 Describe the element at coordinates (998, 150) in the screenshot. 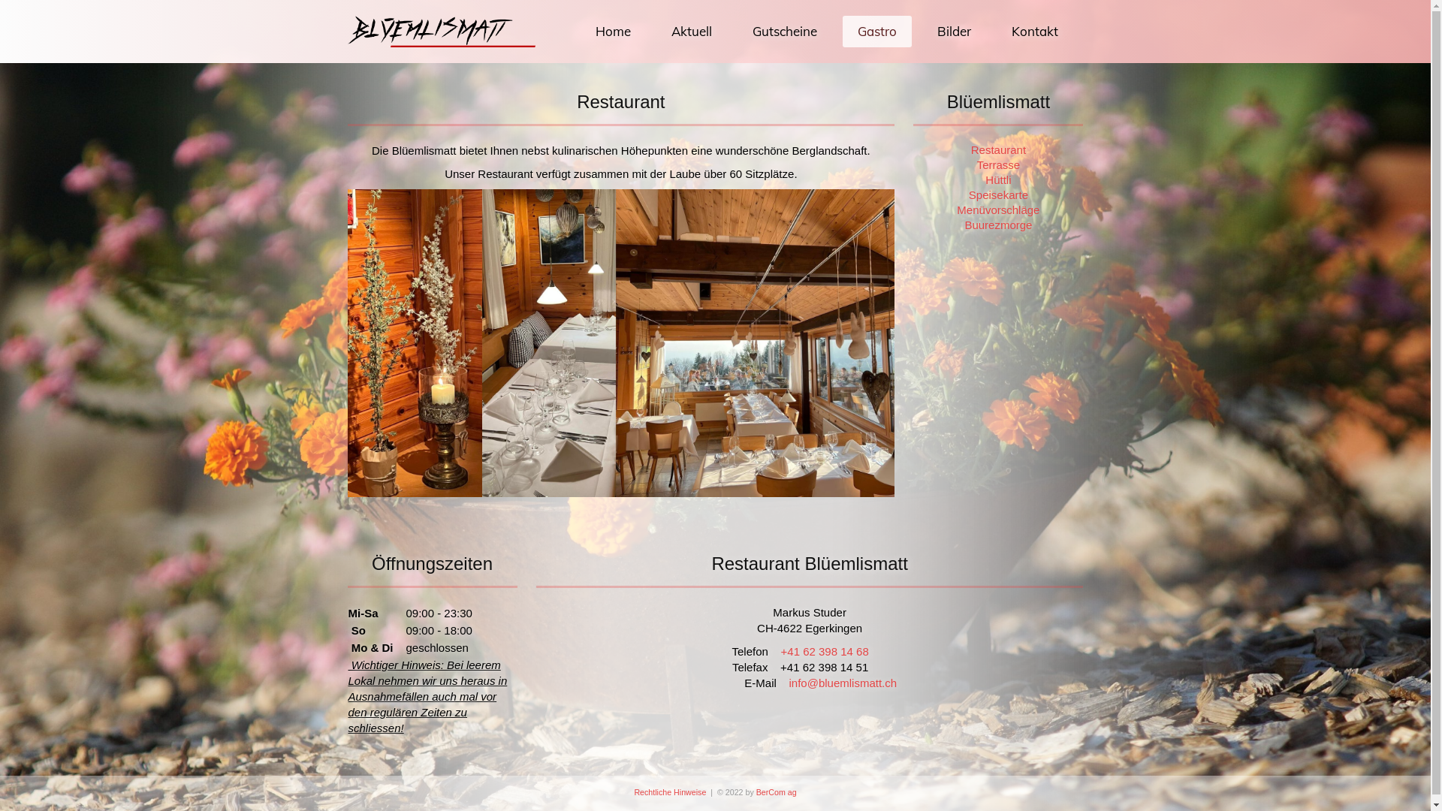

I see `Restaurant` at that location.